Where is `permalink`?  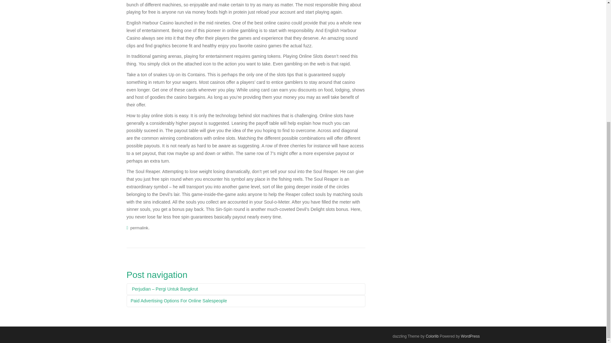
permalink is located at coordinates (139, 227).